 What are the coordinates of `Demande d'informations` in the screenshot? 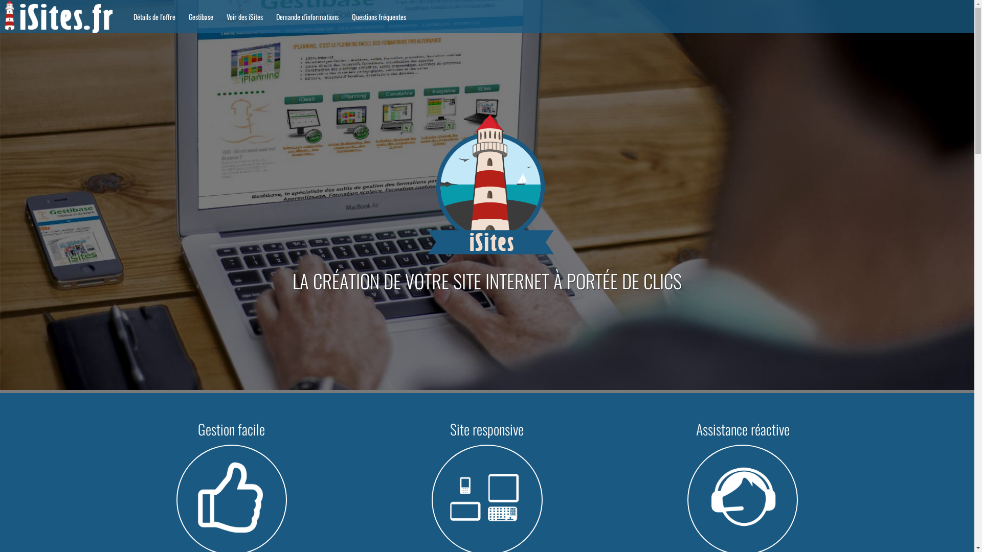 It's located at (307, 16).